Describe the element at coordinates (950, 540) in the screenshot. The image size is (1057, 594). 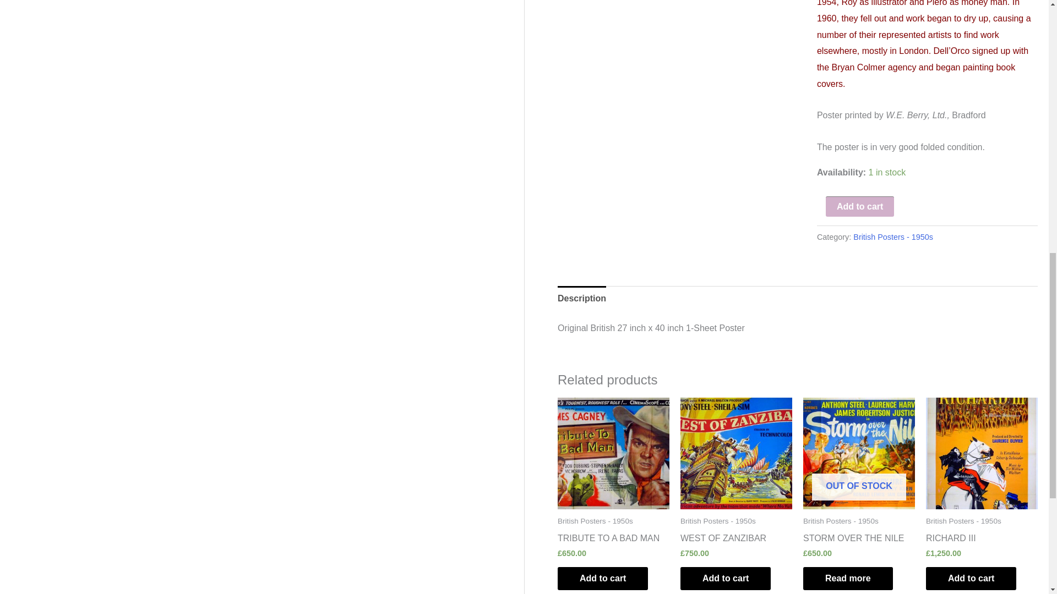
I see `RICHARD III` at that location.